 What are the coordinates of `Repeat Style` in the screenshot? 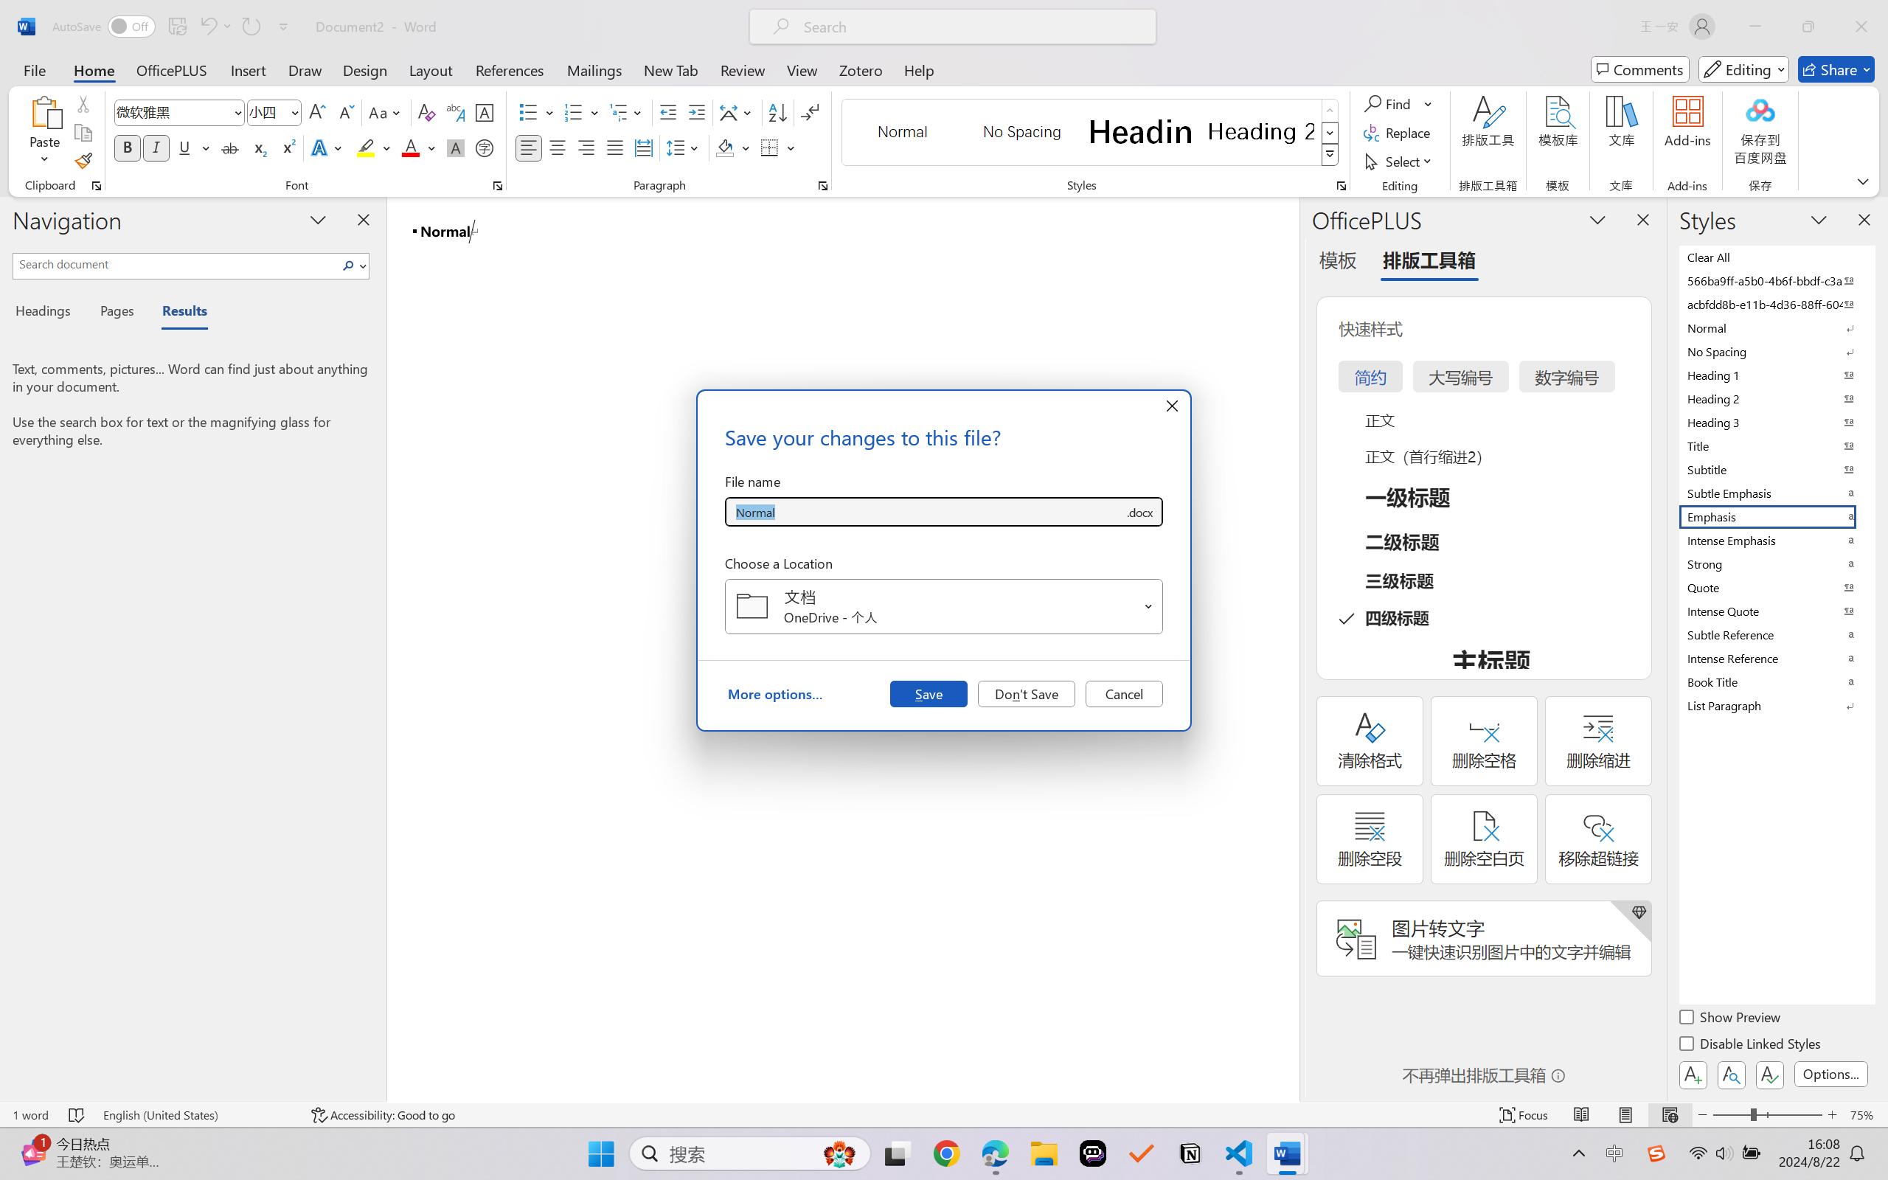 It's located at (251, 27).